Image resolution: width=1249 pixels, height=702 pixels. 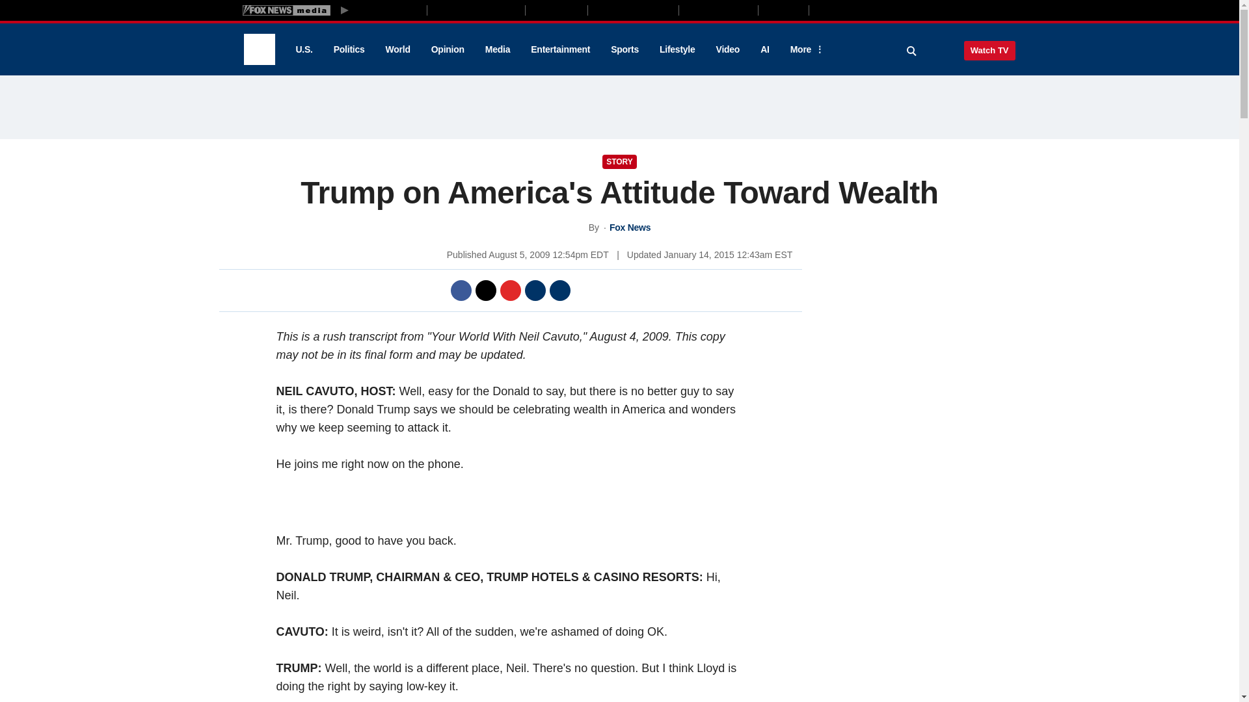 What do you see at coordinates (389, 10) in the screenshot?
I see `Fox News Media` at bounding box center [389, 10].